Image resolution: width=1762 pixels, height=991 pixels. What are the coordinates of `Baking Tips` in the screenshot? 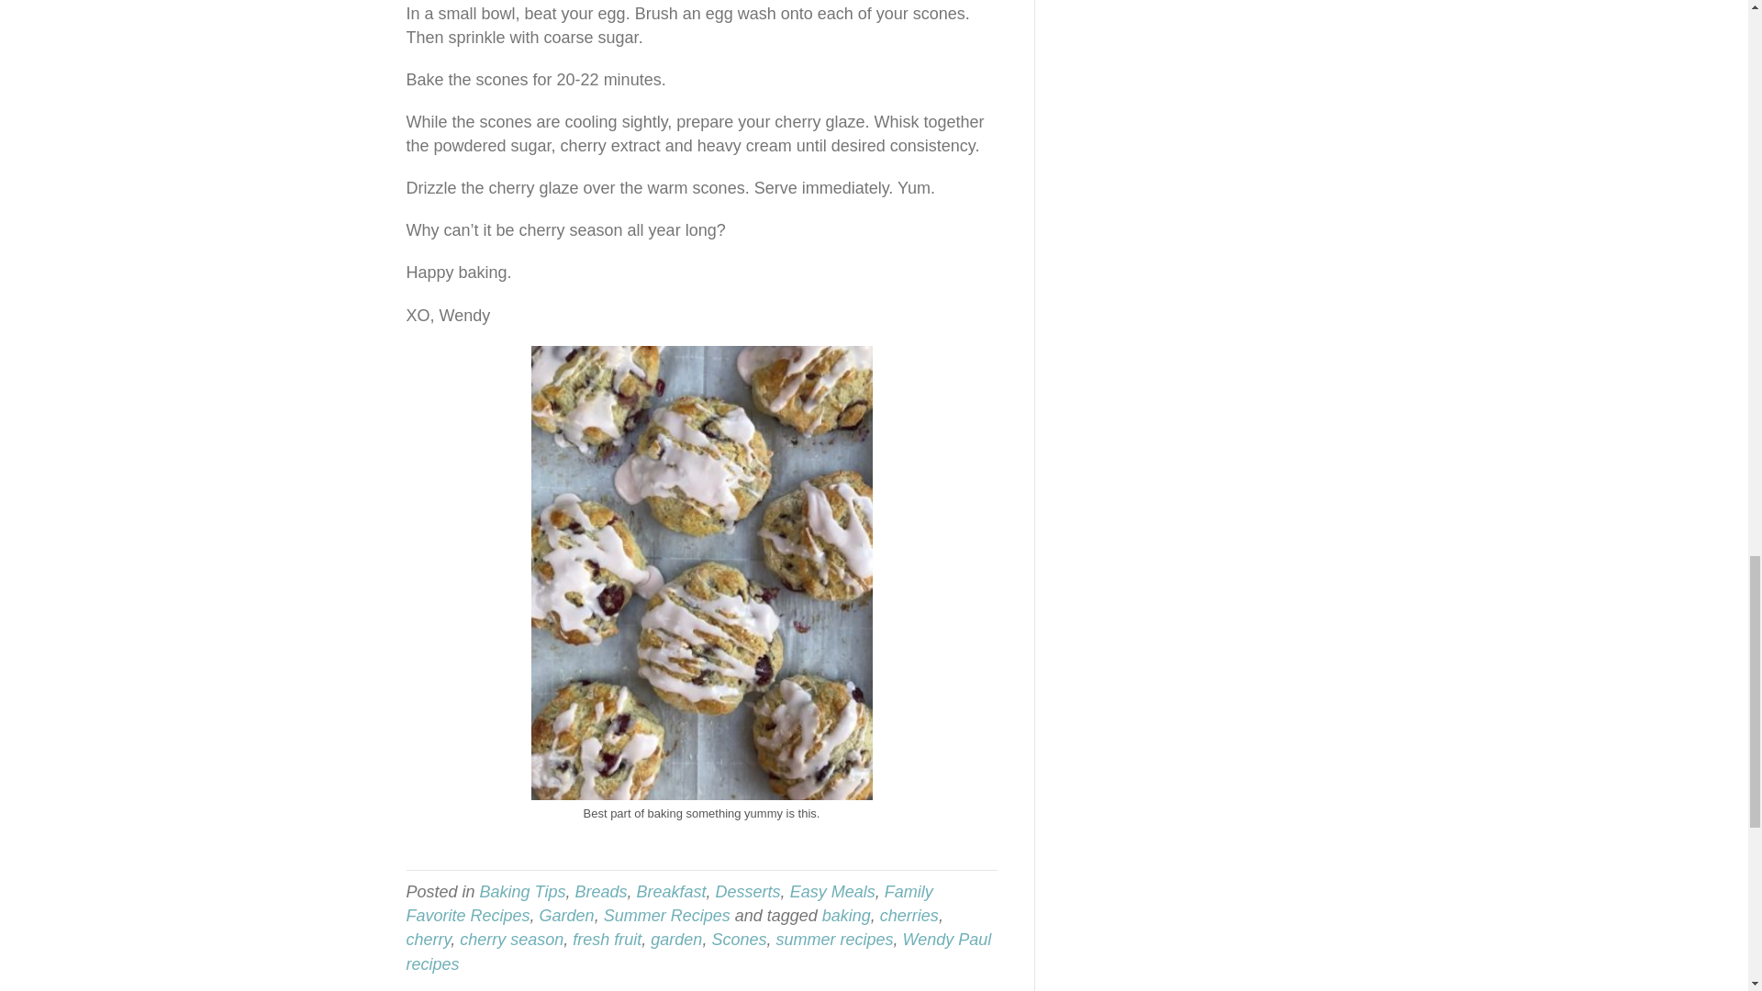 It's located at (522, 892).